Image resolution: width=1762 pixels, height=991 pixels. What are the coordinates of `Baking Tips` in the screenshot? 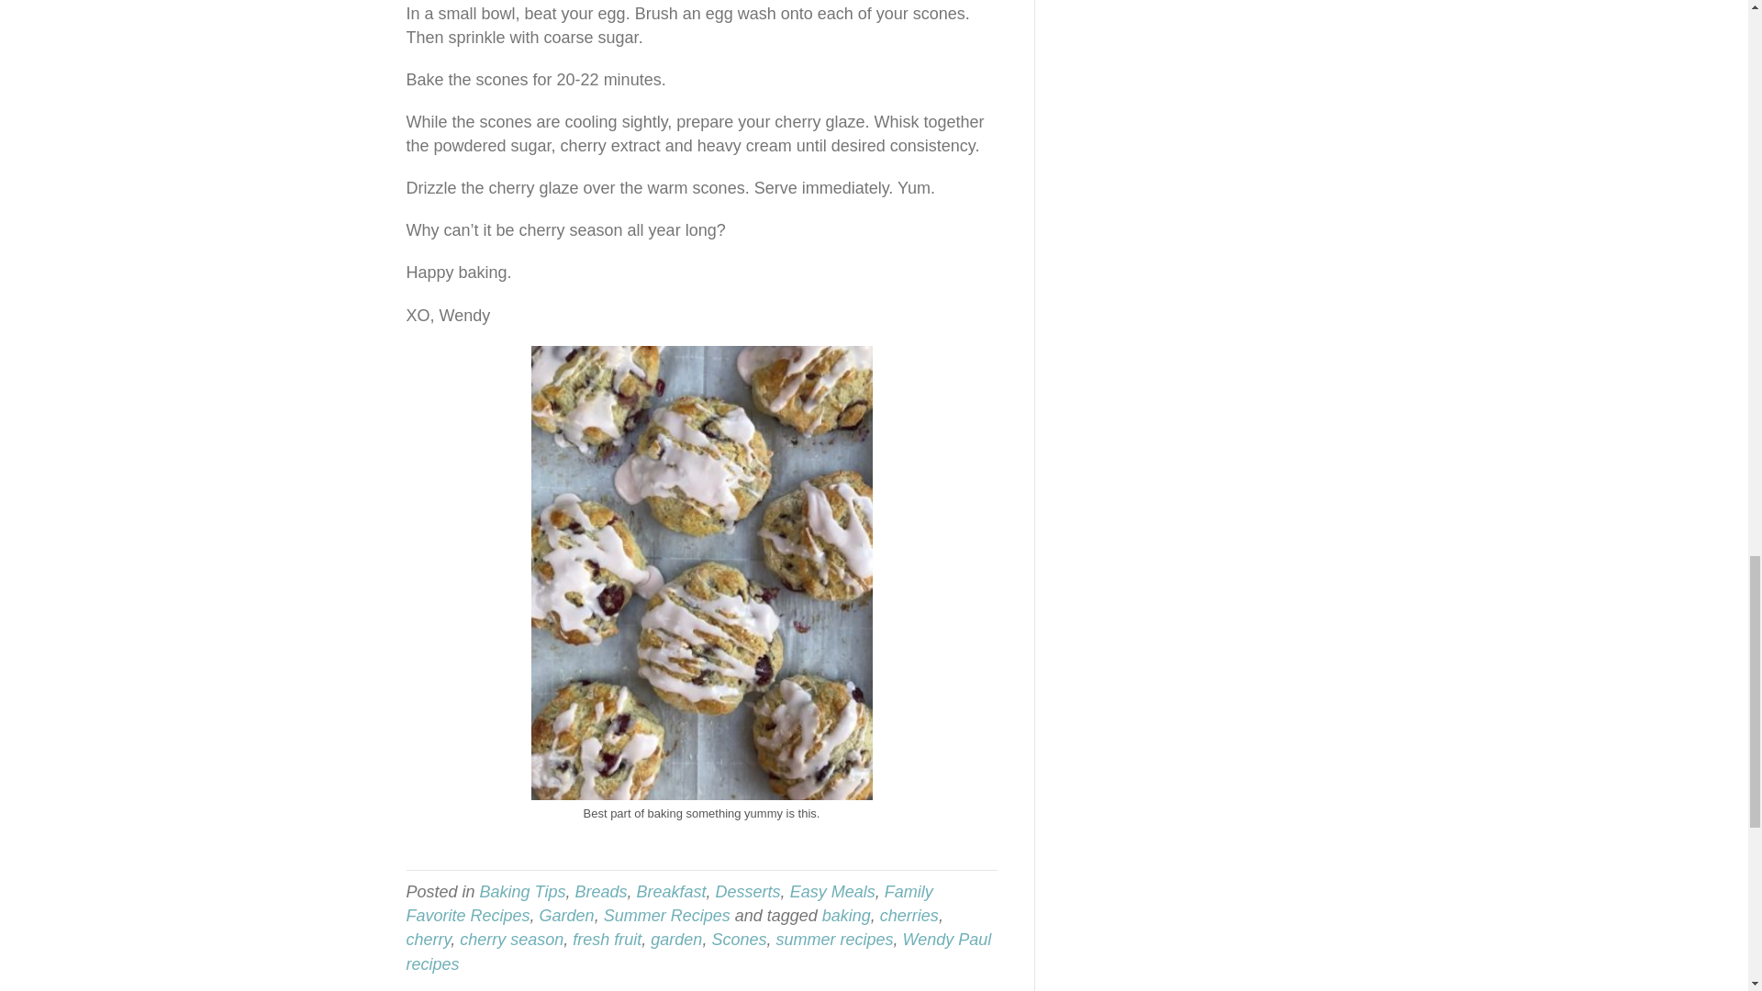 It's located at (522, 892).